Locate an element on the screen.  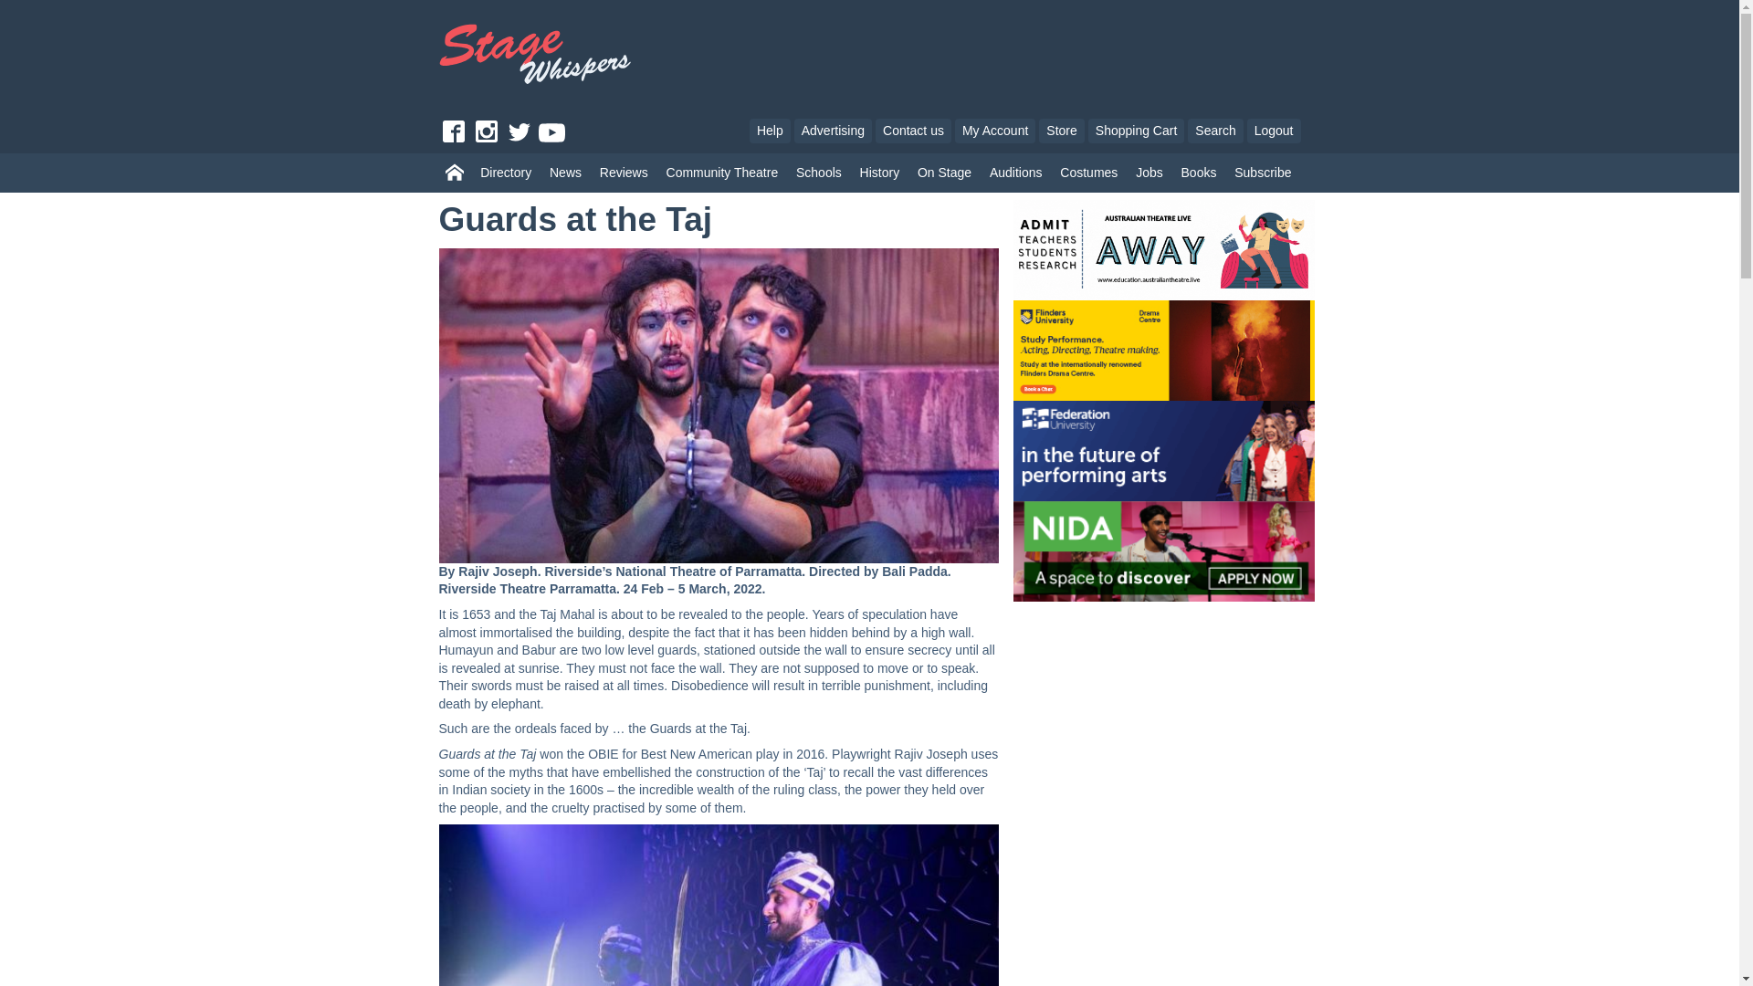
My Account is located at coordinates (995, 131).